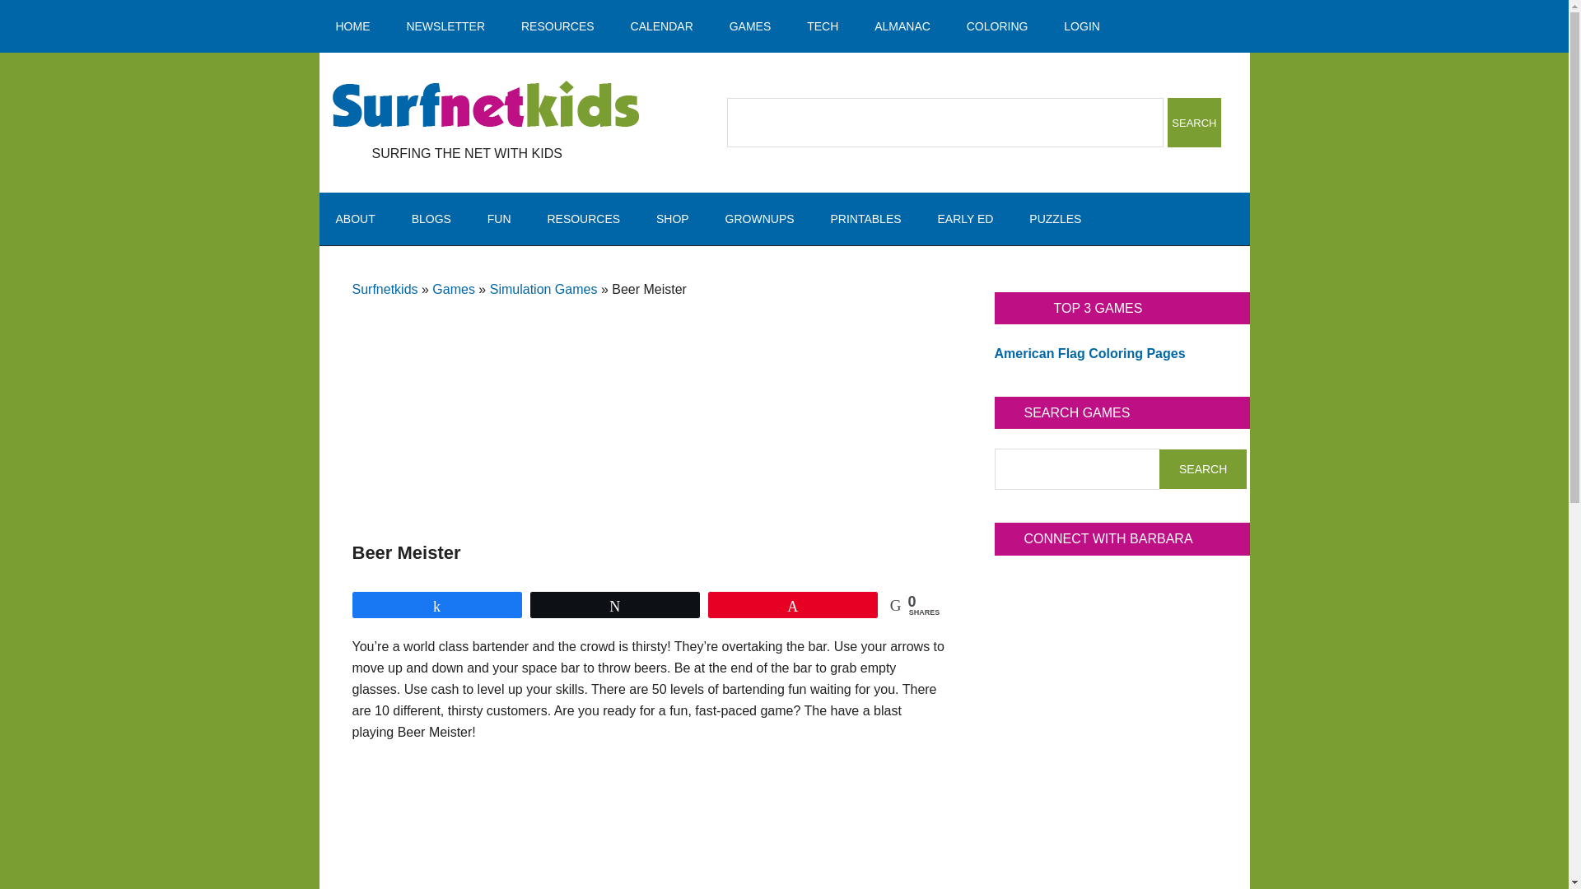  What do you see at coordinates (557, 26) in the screenshot?
I see `RESOURCES` at bounding box center [557, 26].